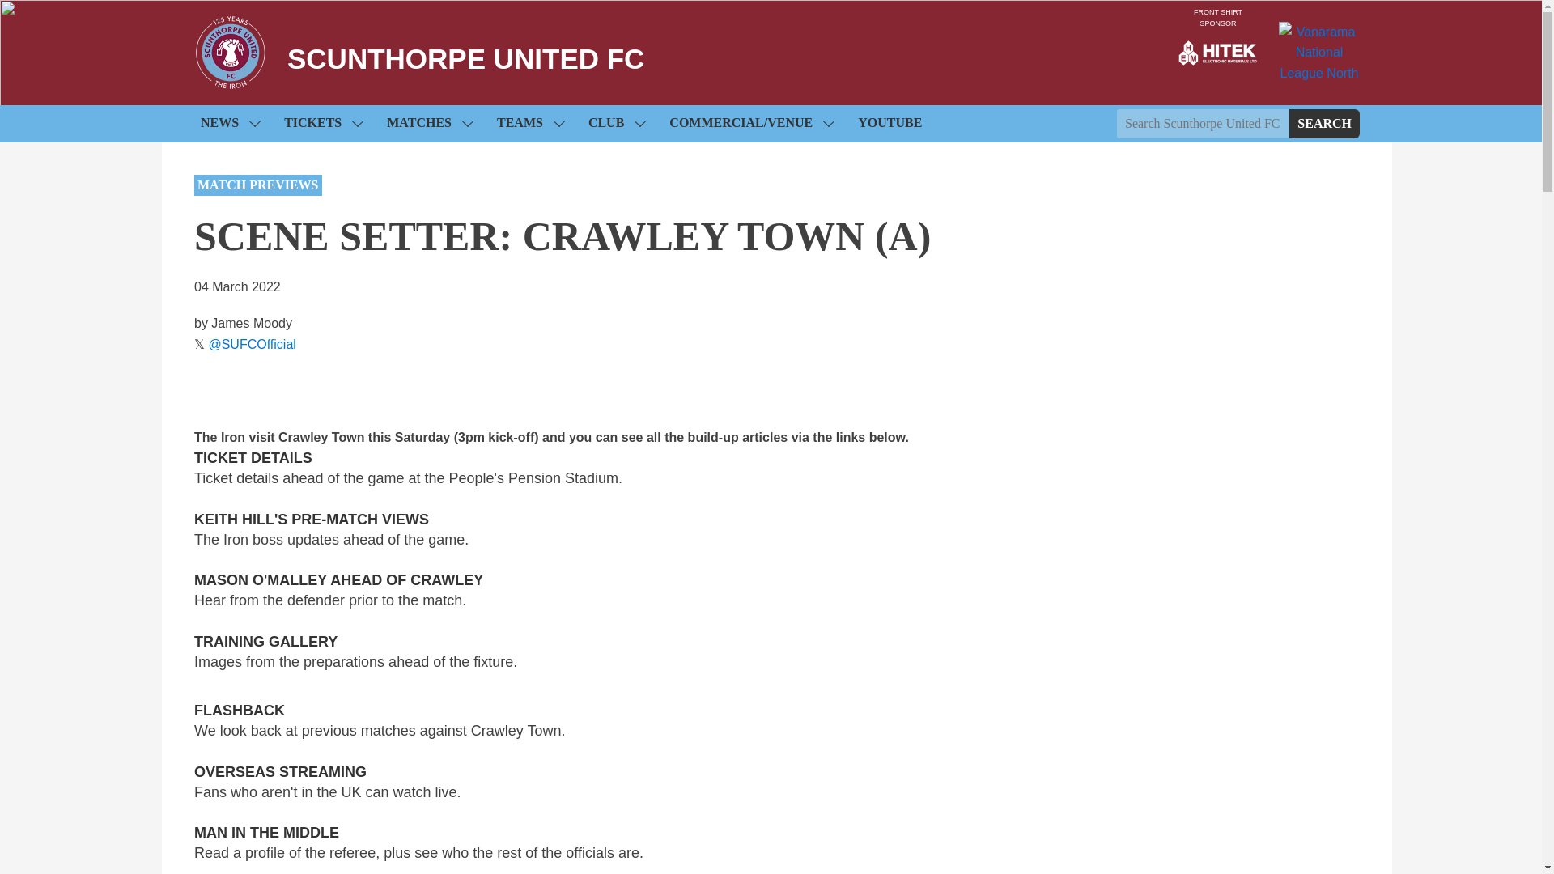 This screenshot has width=1554, height=874. I want to click on TEAMS, so click(530, 123).